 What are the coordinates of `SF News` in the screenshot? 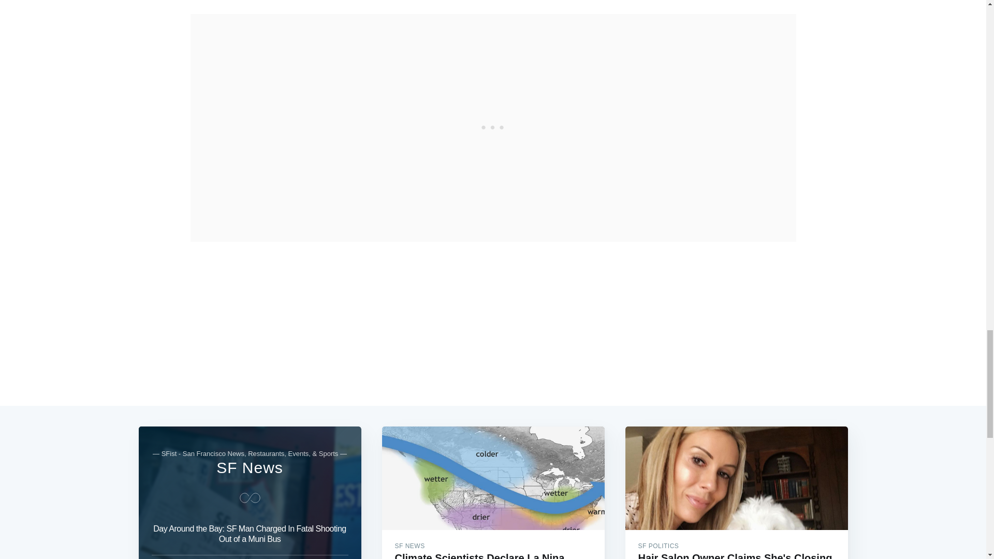 It's located at (250, 467).